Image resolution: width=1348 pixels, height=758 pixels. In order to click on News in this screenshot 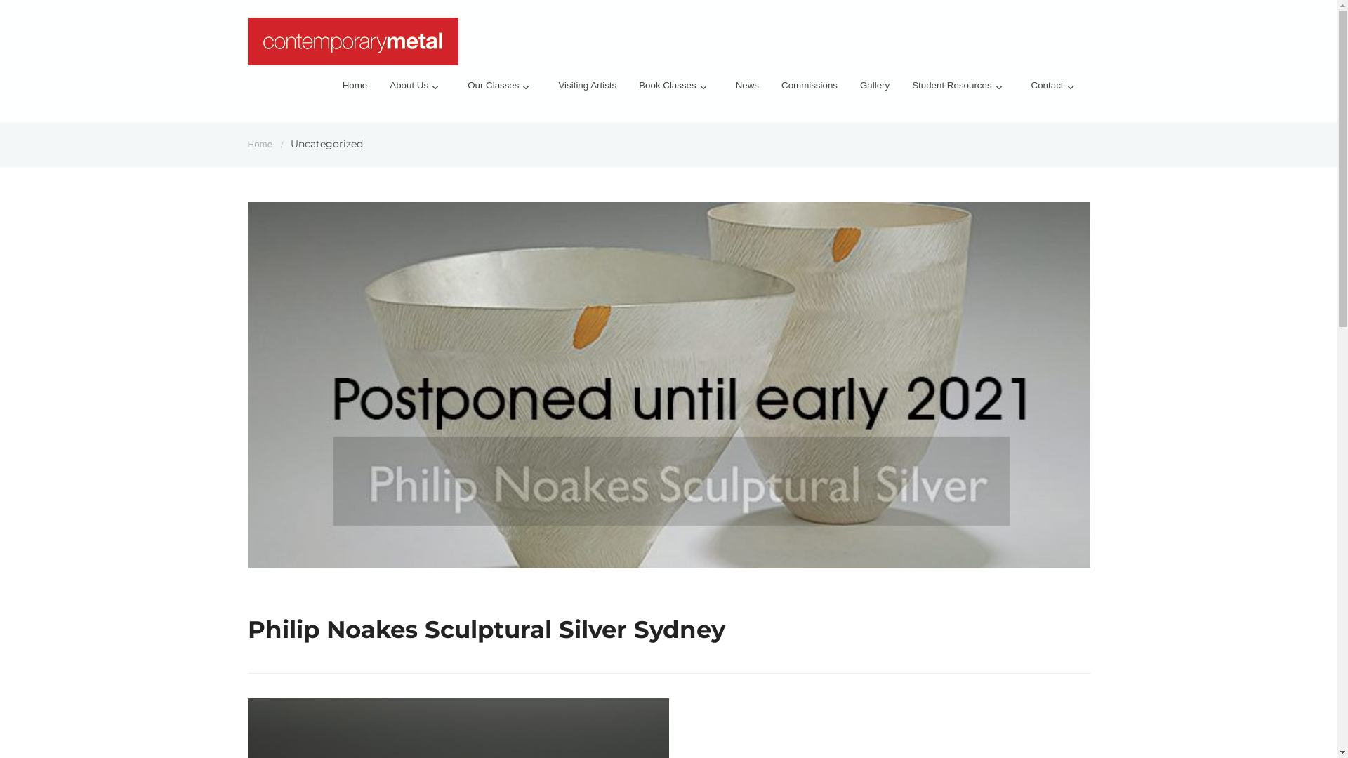, I will do `click(747, 90)`.